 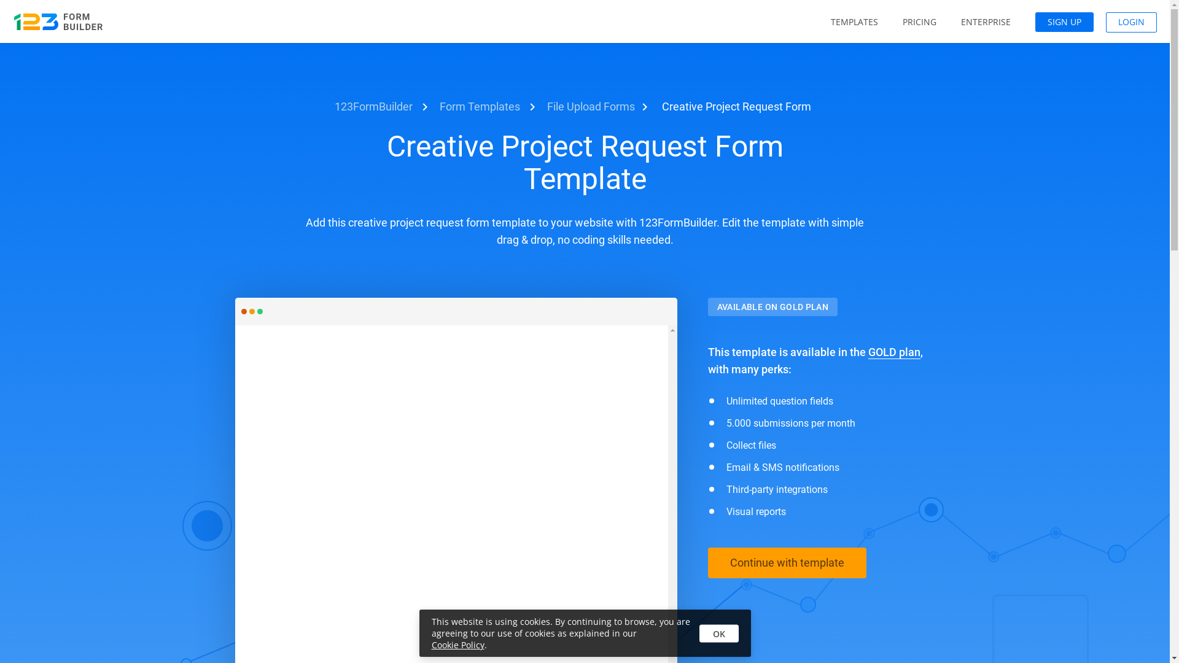 What do you see at coordinates (1065, 22) in the screenshot?
I see `SIGN UP` at bounding box center [1065, 22].